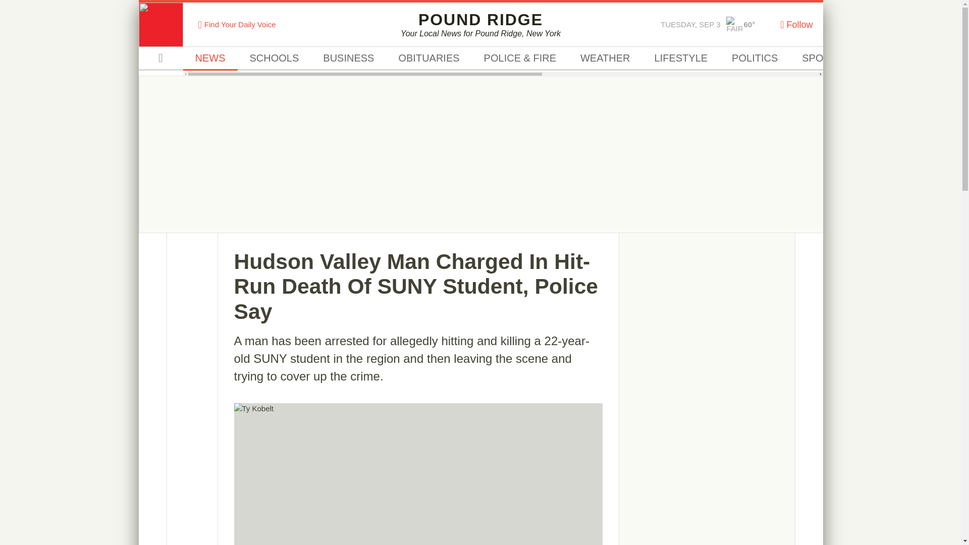 The height and width of the screenshot is (545, 969). What do you see at coordinates (480, 24) in the screenshot?
I see `WEATHER` at bounding box center [480, 24].